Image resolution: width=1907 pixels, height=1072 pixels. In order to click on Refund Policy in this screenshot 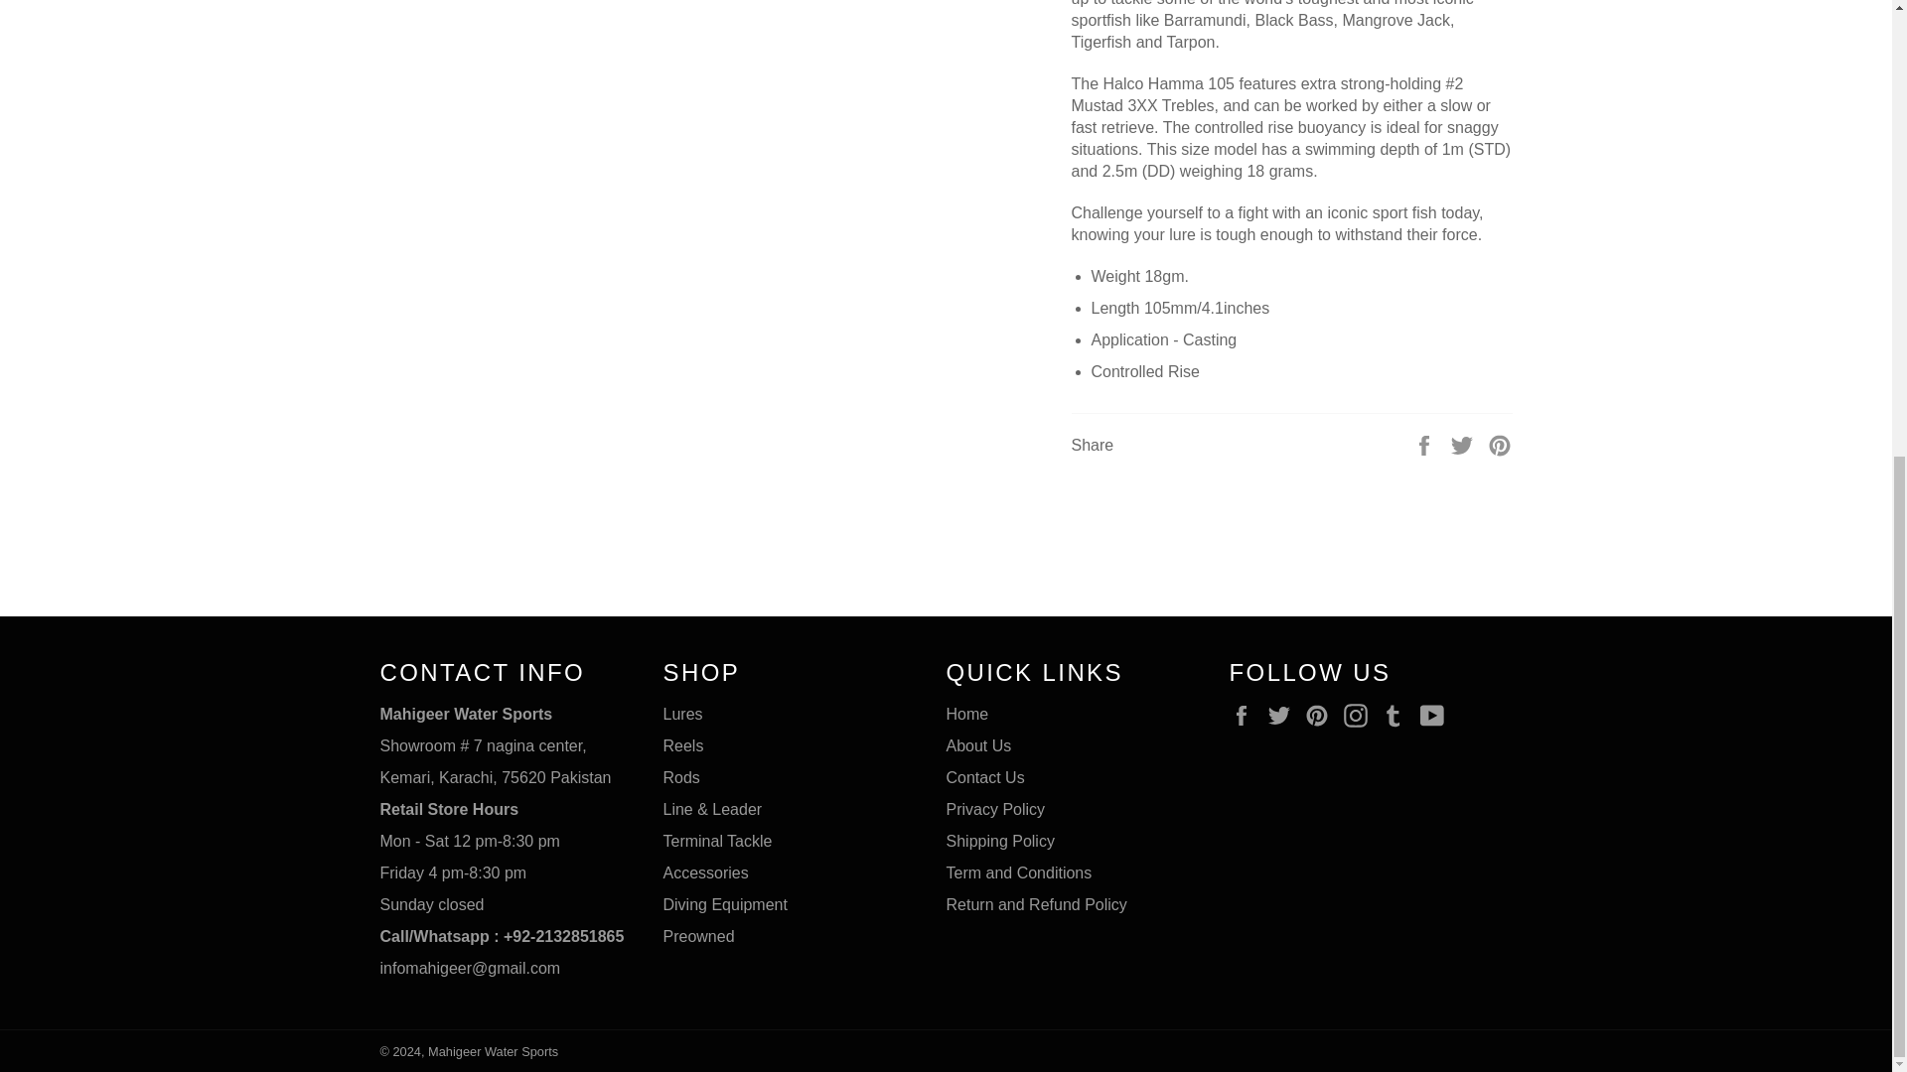, I will do `click(1036, 904)`.